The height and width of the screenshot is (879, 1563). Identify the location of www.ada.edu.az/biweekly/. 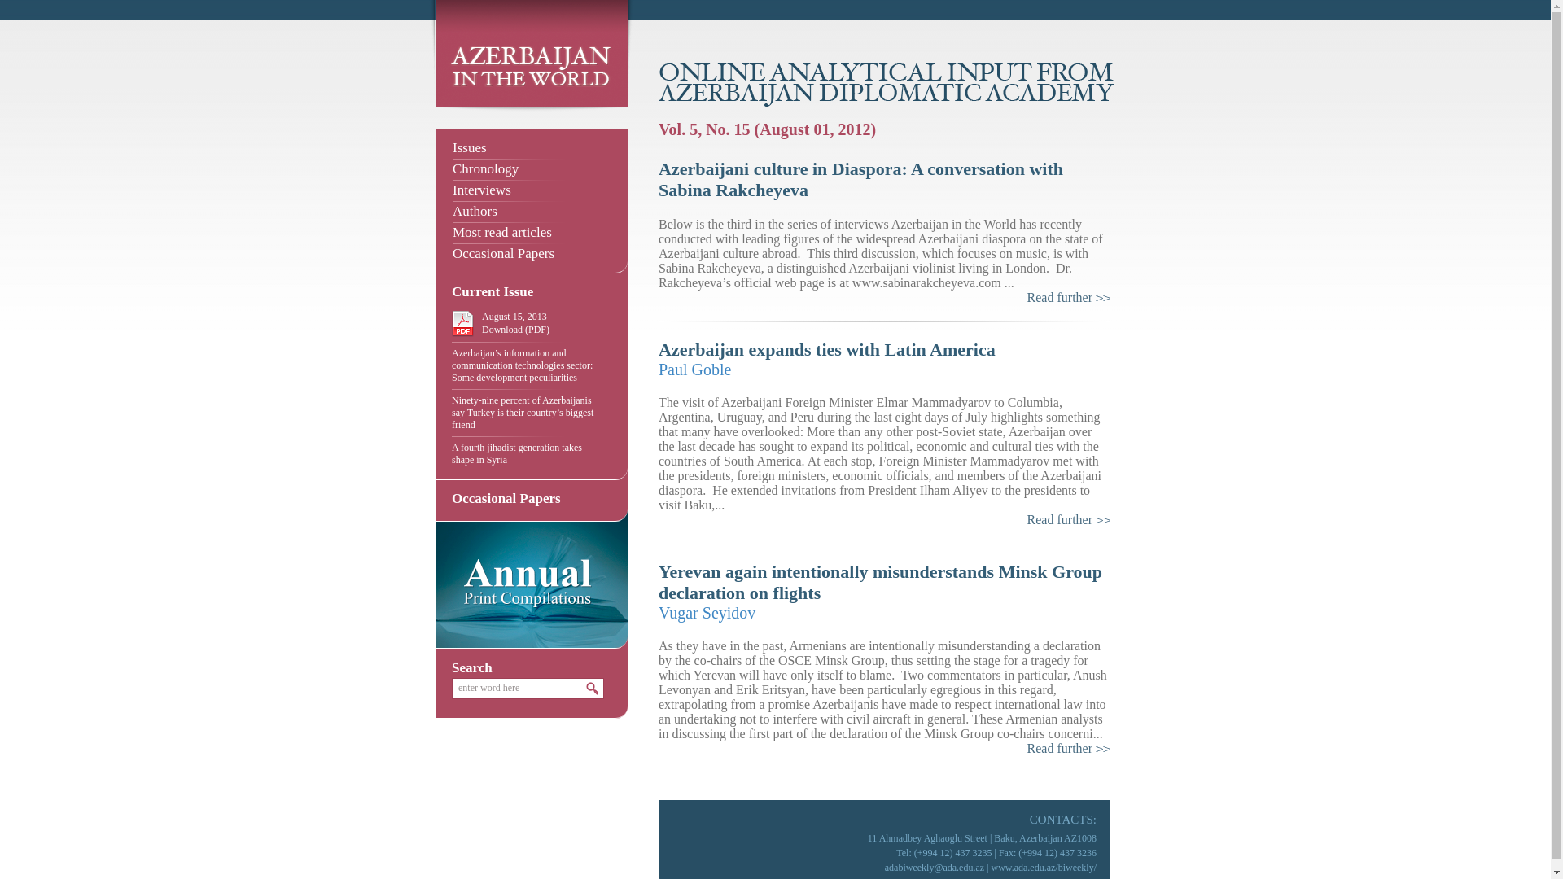
(1044, 868).